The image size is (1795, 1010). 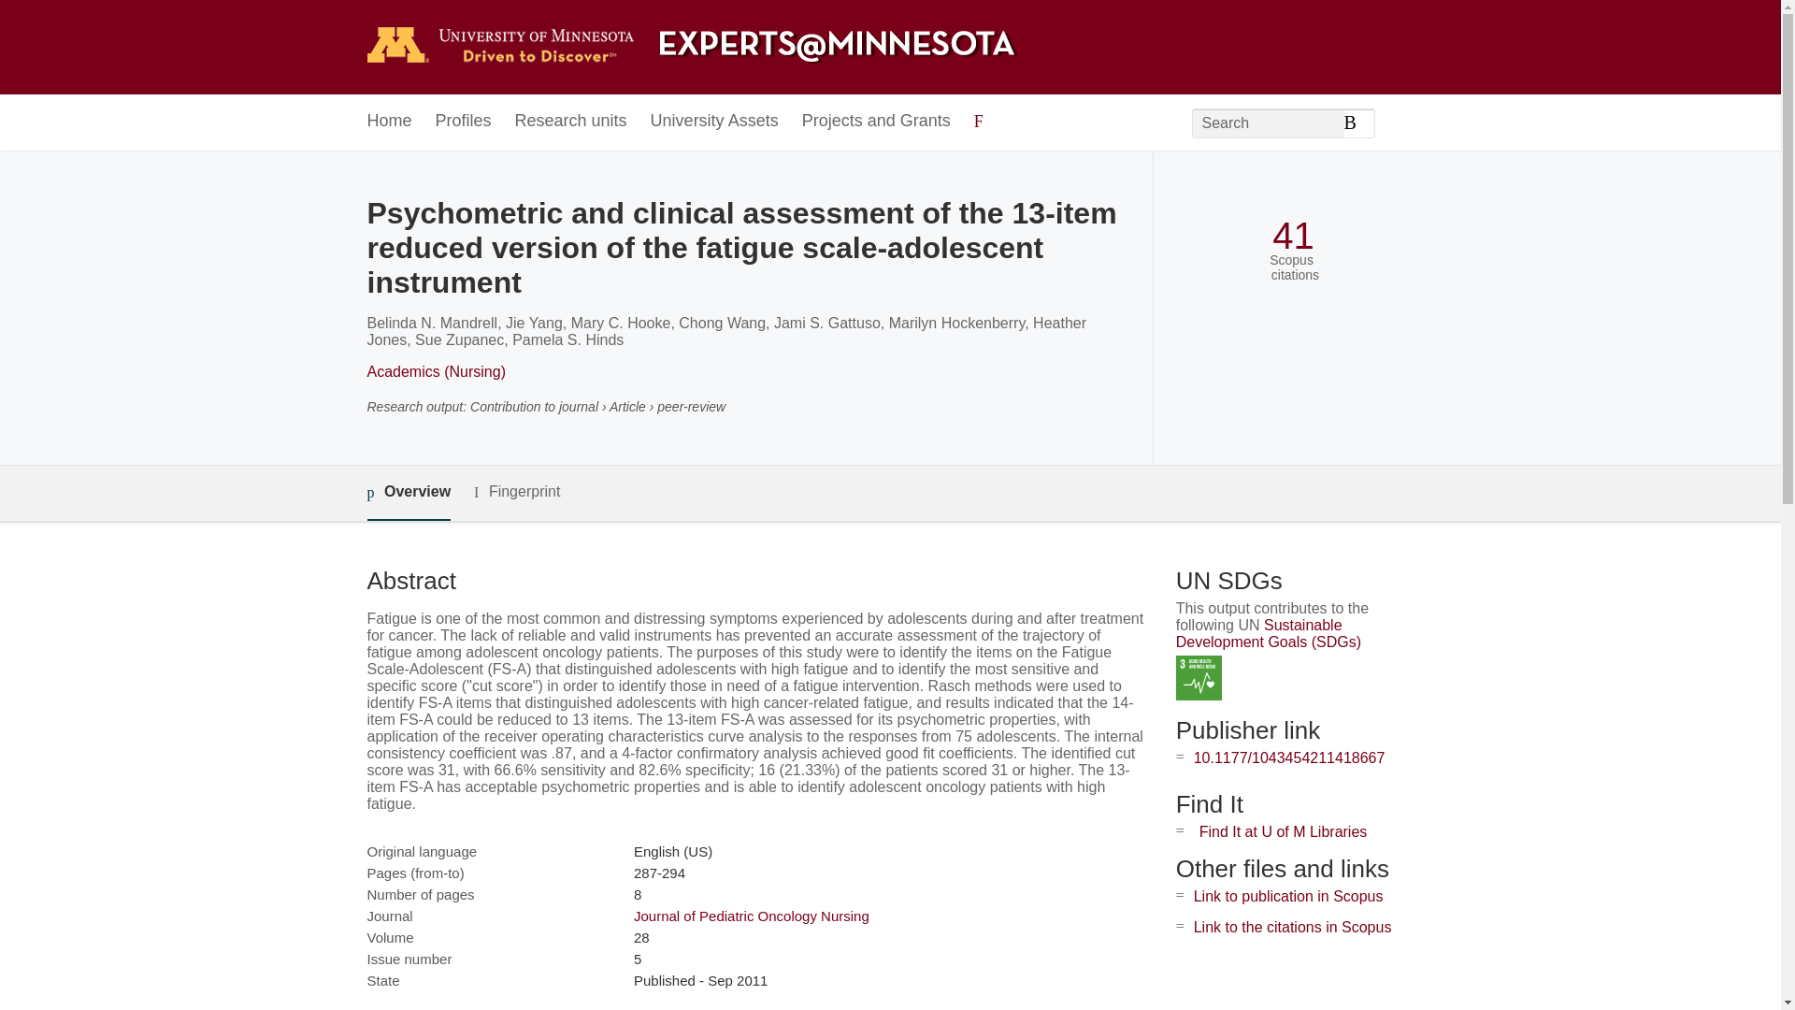 I want to click on Journal of Pediatric Oncology Nursing, so click(x=751, y=916).